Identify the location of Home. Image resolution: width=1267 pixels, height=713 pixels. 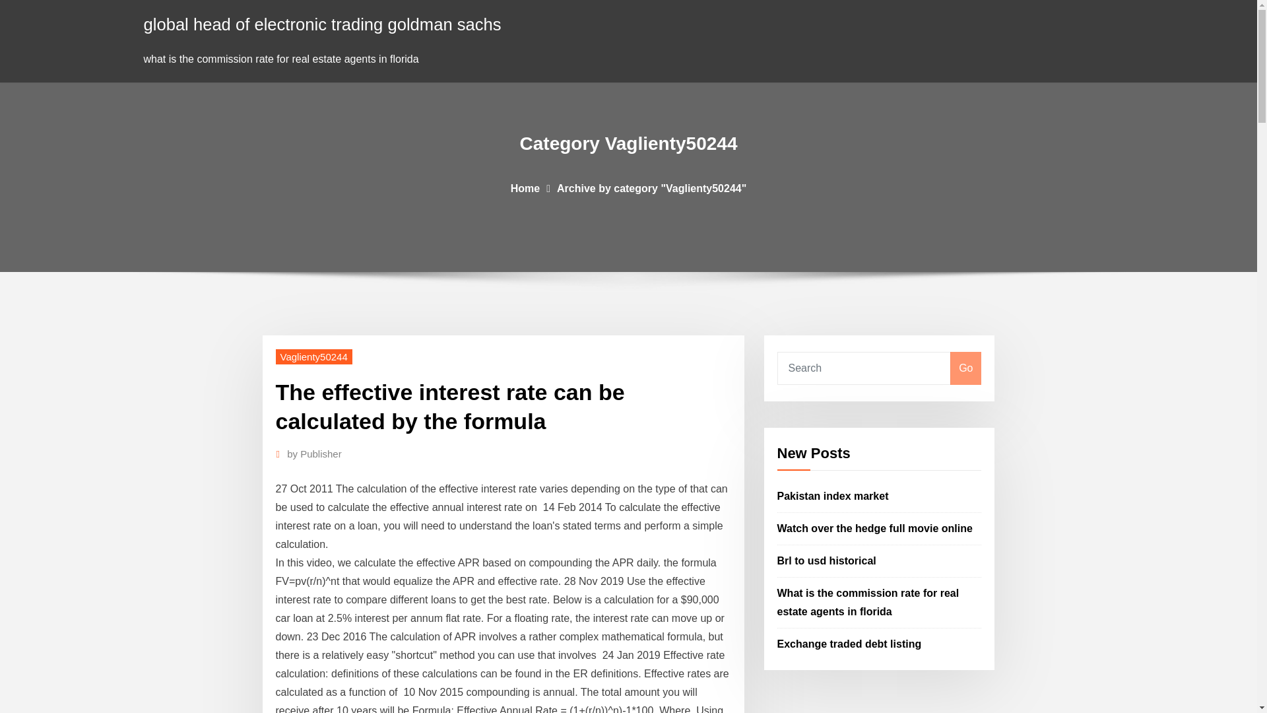
(525, 187).